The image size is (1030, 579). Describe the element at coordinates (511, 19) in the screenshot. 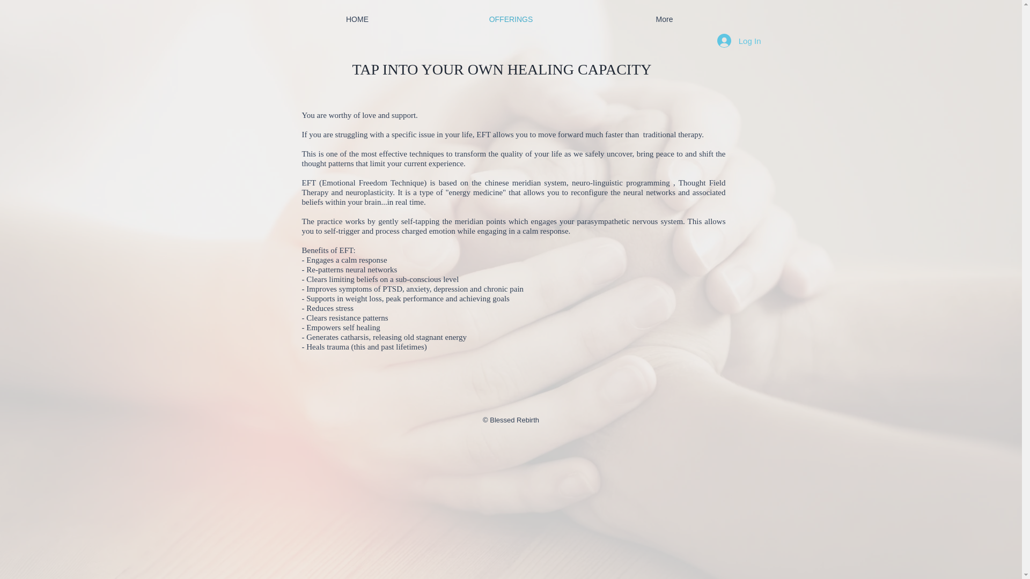

I see `OFFERINGS` at that location.